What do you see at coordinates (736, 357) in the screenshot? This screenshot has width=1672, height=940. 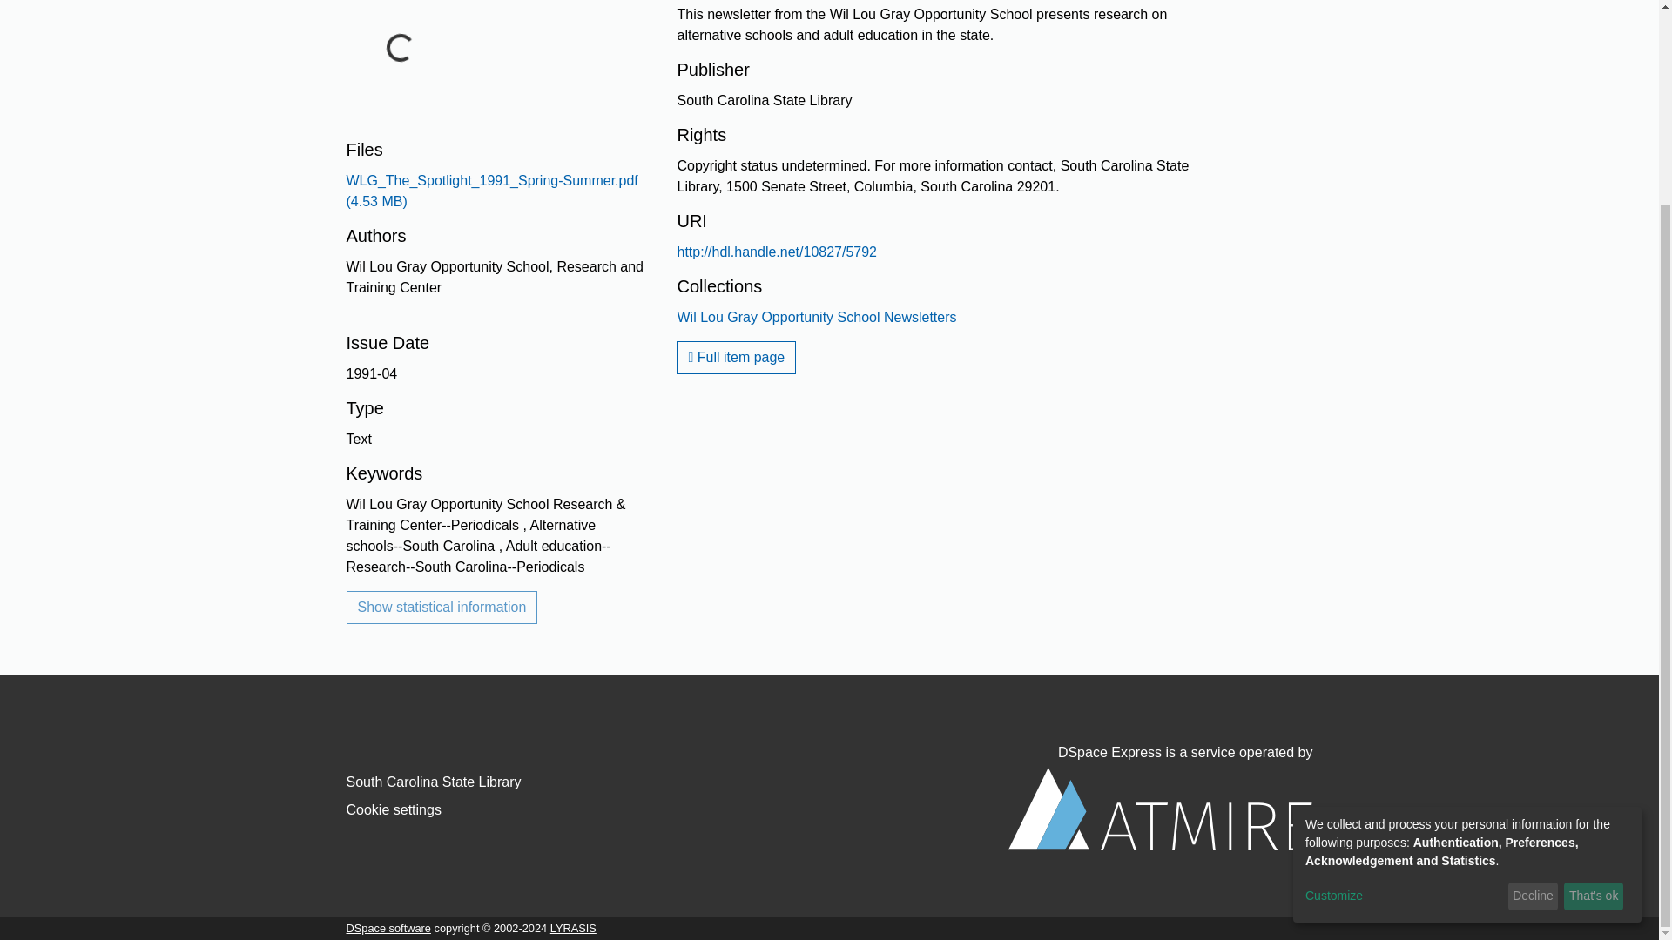 I see `Full item page` at bounding box center [736, 357].